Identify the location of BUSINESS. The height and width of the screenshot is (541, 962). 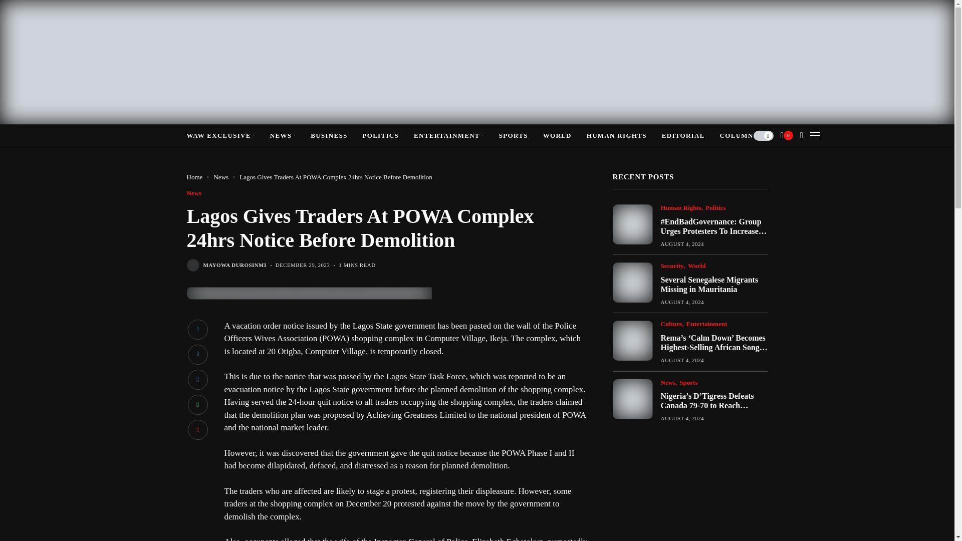
(329, 135).